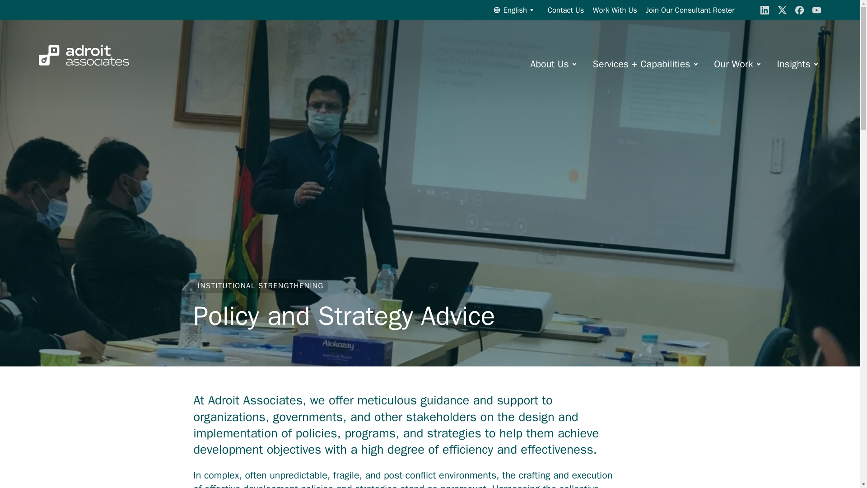 Image resolution: width=867 pixels, height=488 pixels. I want to click on Join Our Consultant Roster, so click(690, 10).